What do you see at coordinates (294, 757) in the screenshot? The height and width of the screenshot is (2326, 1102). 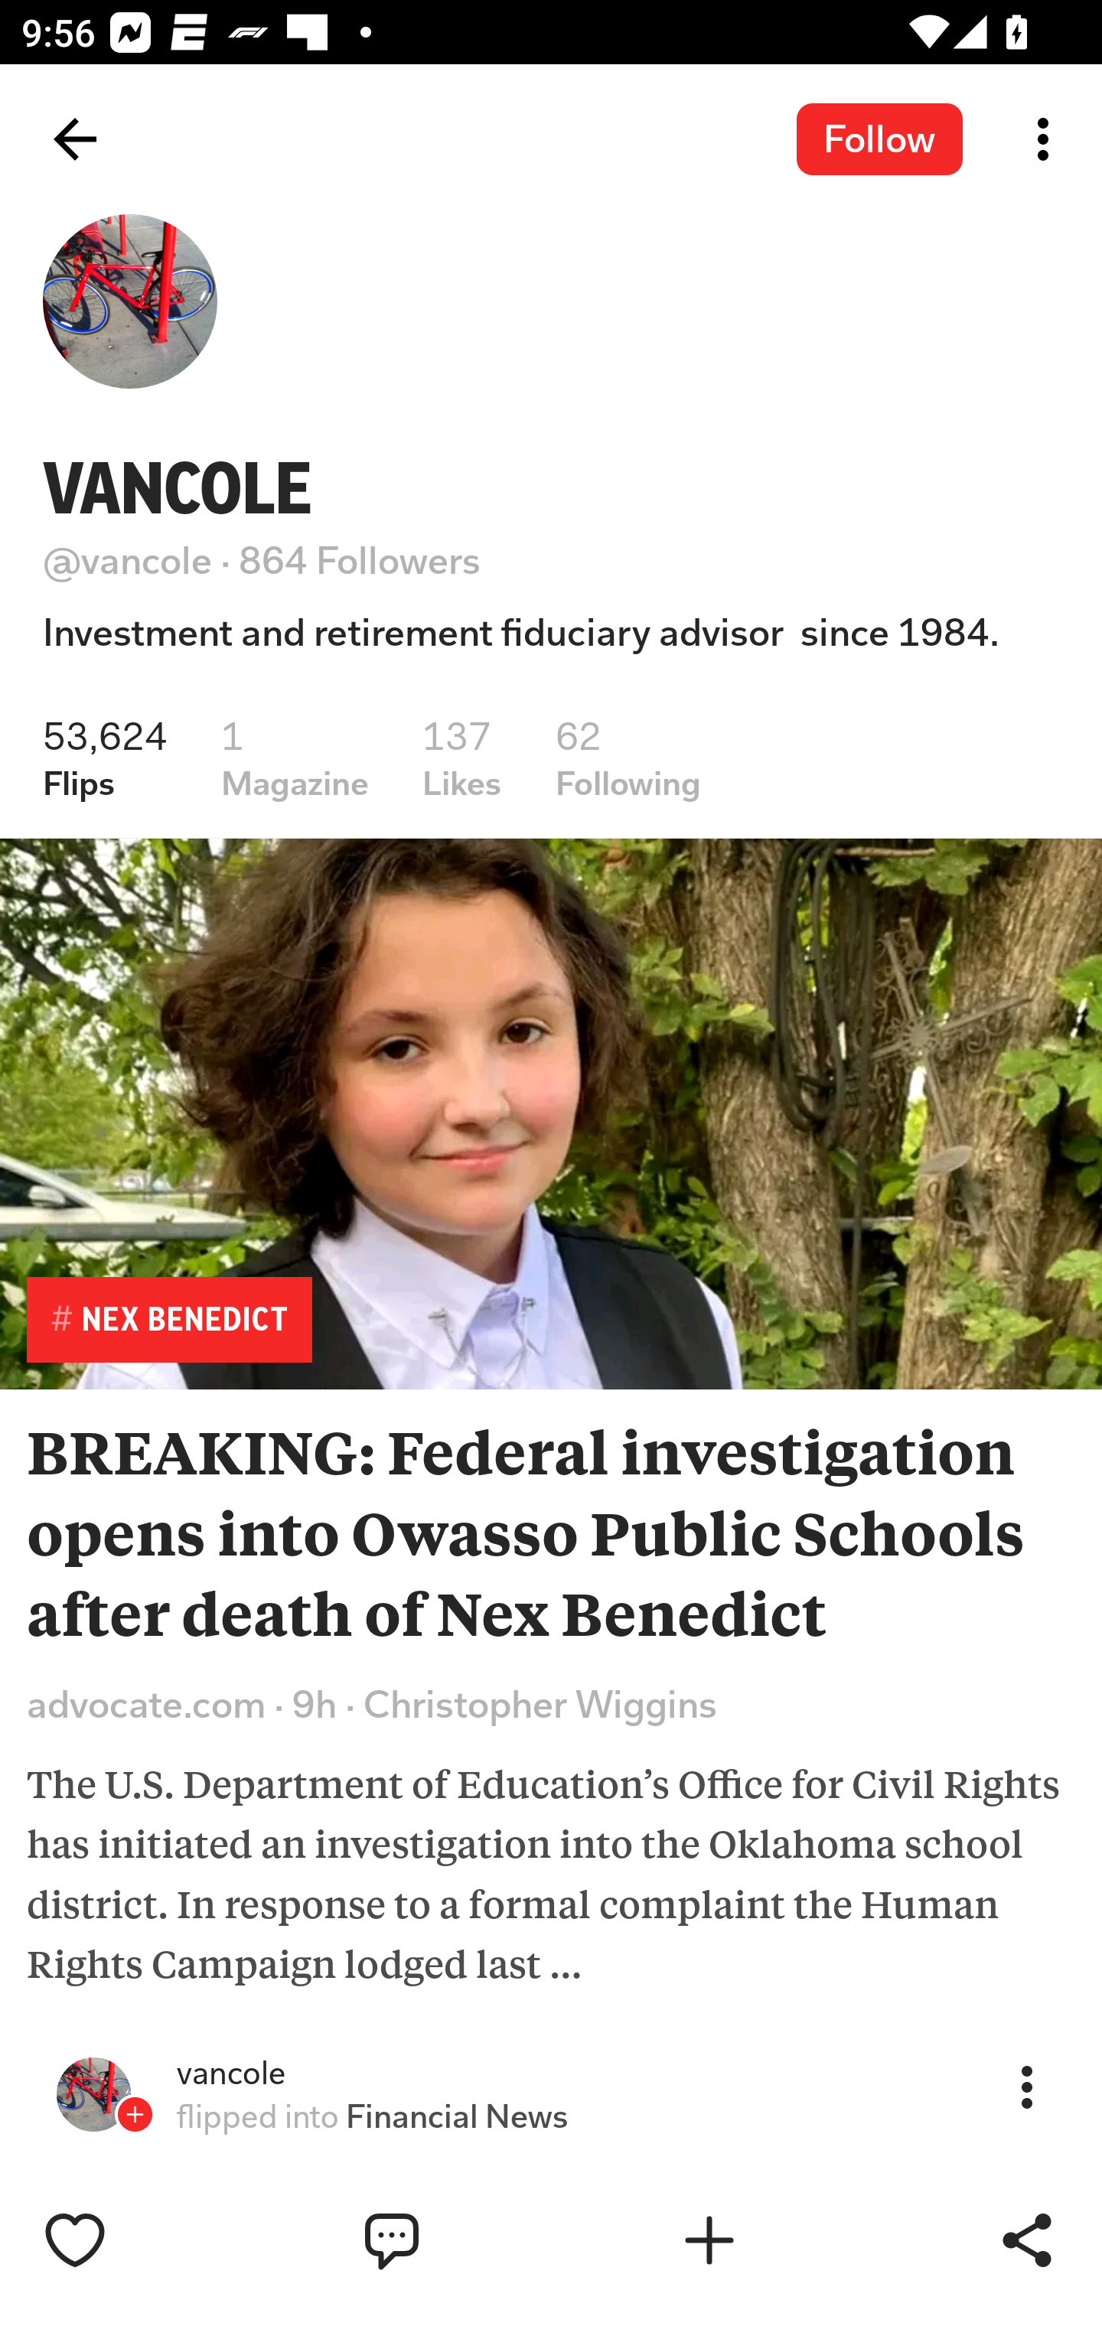 I see `1 Magazine` at bounding box center [294, 757].